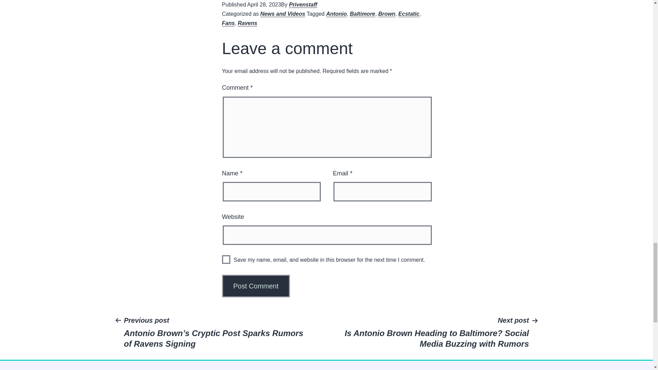  Describe the element at coordinates (256, 286) in the screenshot. I see `Post Comment` at that location.